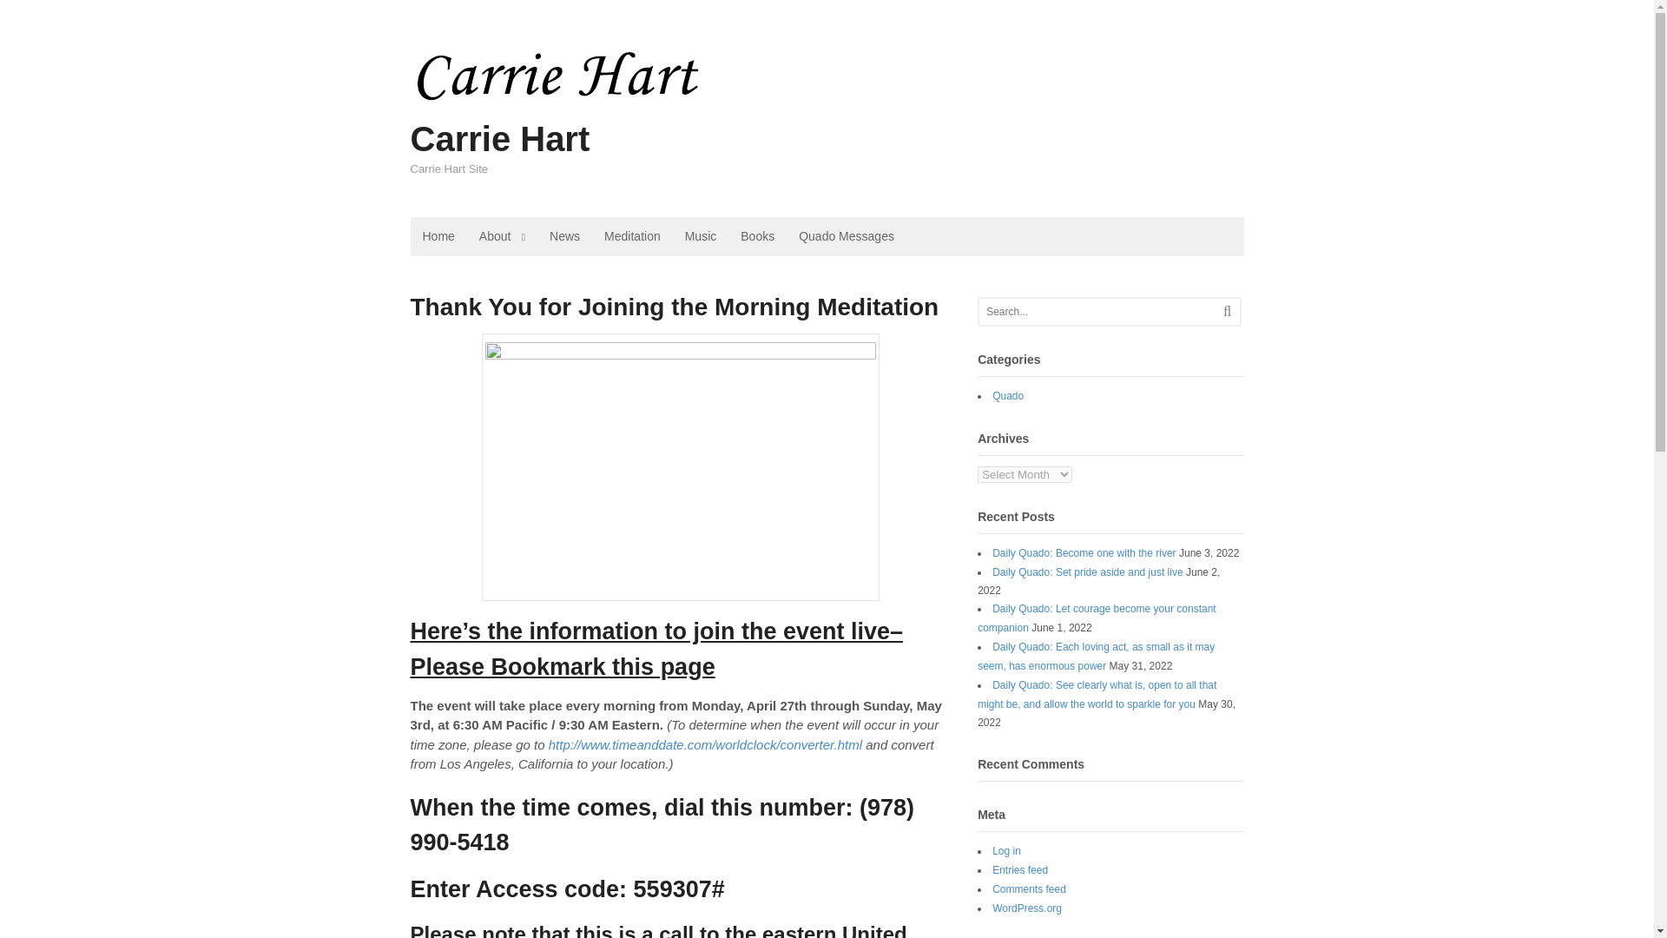  Describe the element at coordinates (1096, 618) in the screenshot. I see `Daily Quado: Let courage become your constant companion` at that location.